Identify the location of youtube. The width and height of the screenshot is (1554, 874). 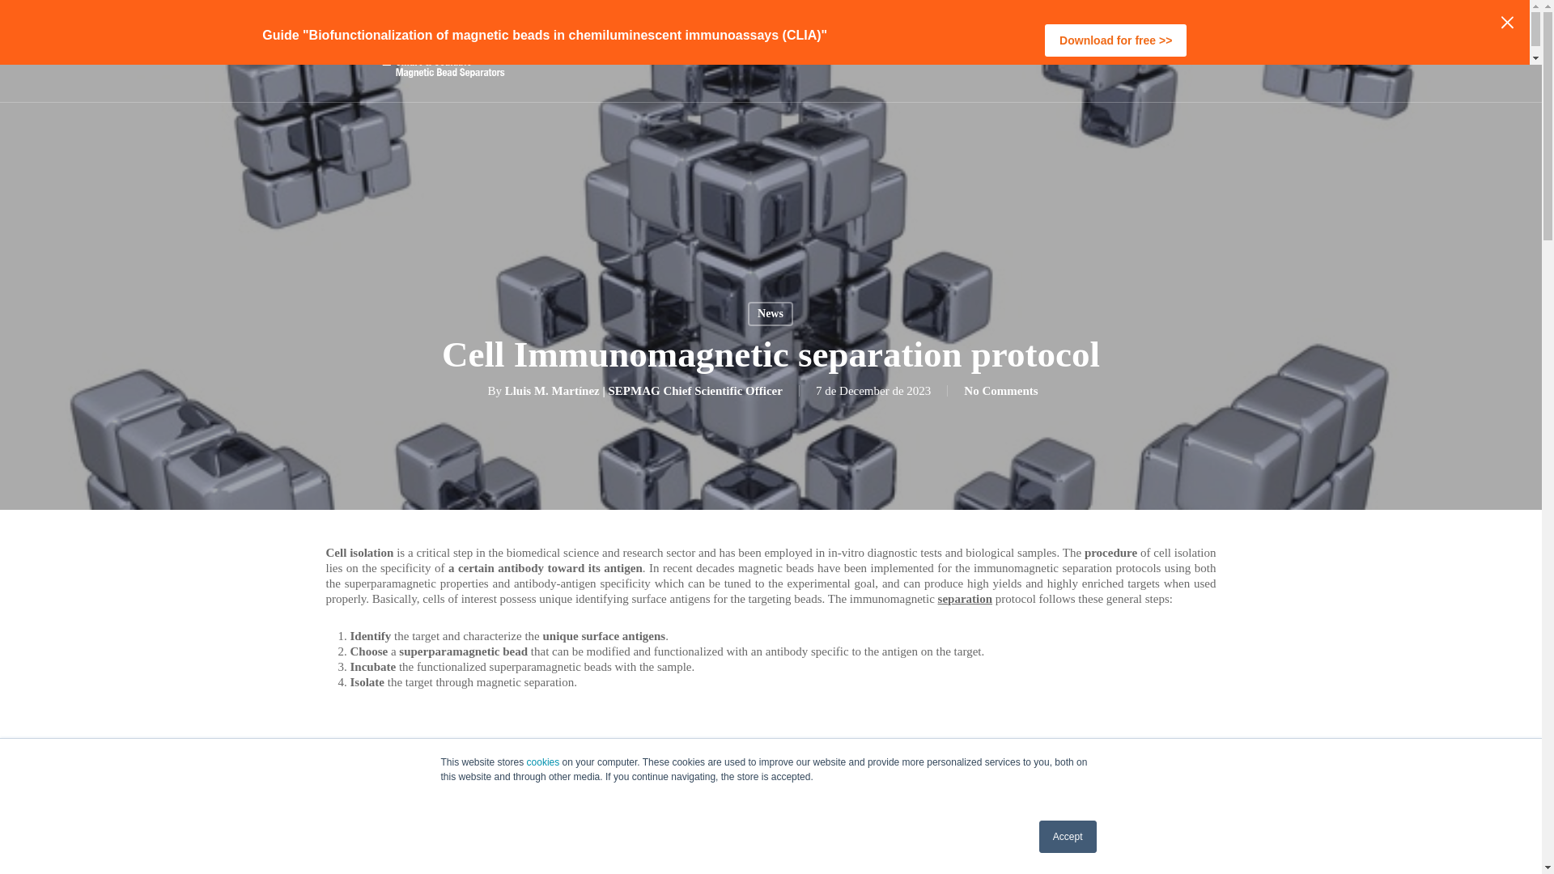
(1153, 50).